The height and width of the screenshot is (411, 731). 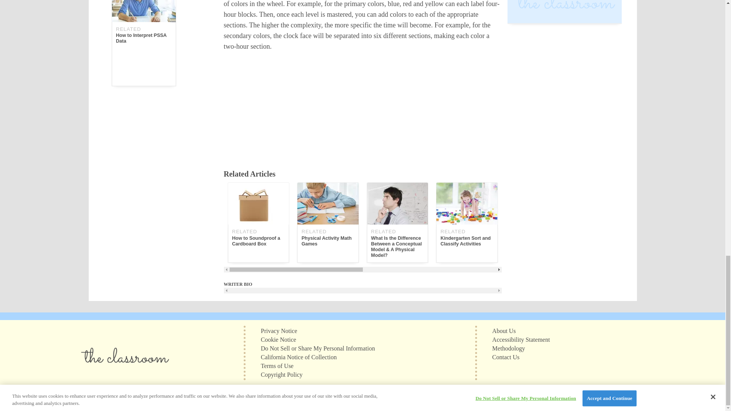 What do you see at coordinates (277, 365) in the screenshot?
I see `Terms of Use` at bounding box center [277, 365].